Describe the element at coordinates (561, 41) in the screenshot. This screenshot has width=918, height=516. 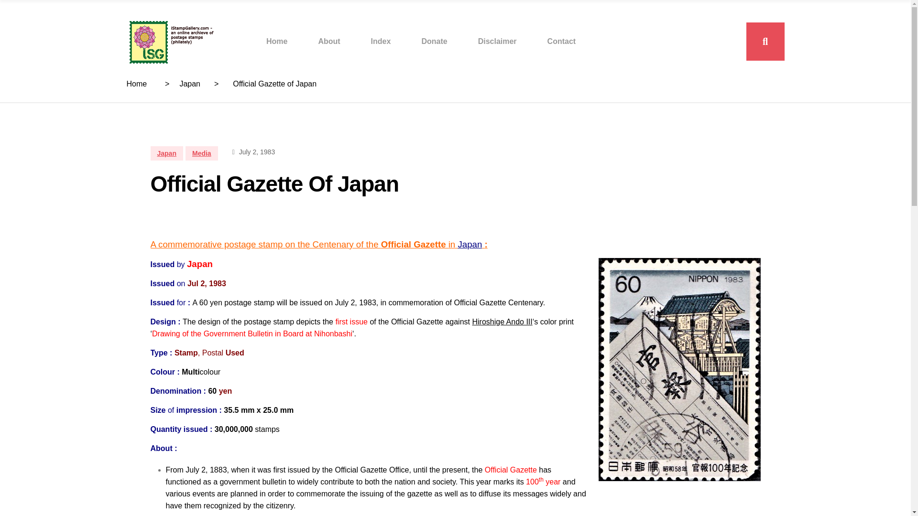
I see `Contact` at that location.